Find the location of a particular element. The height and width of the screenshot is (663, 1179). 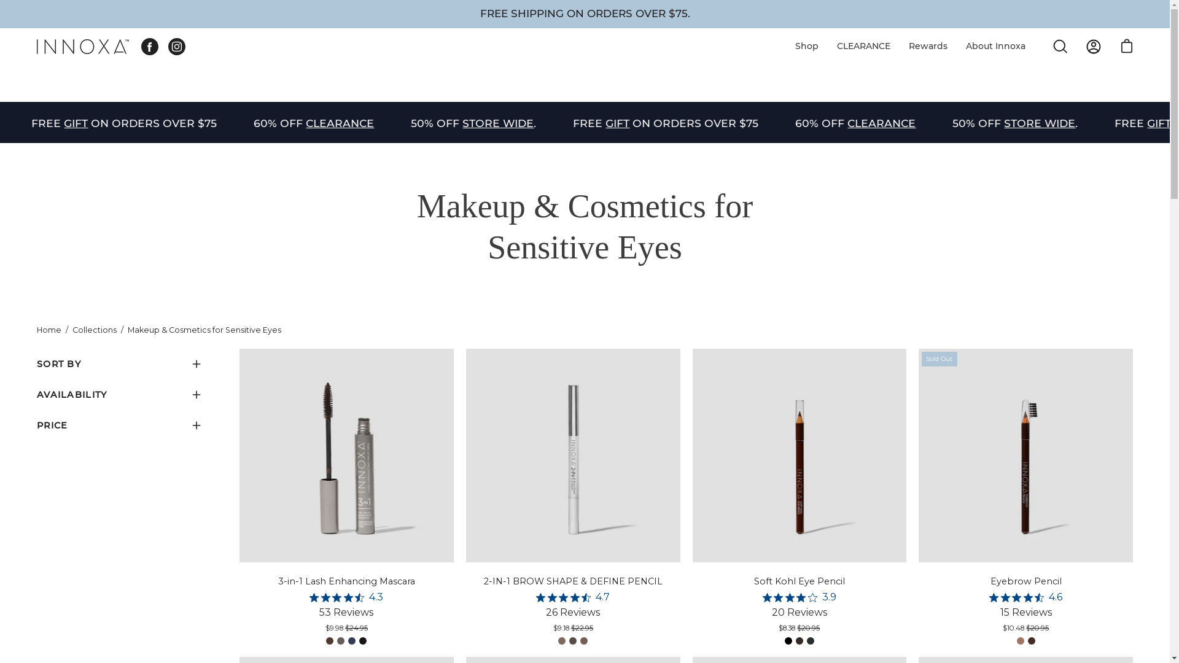

View Innoxa on Instagram is located at coordinates (177, 47).